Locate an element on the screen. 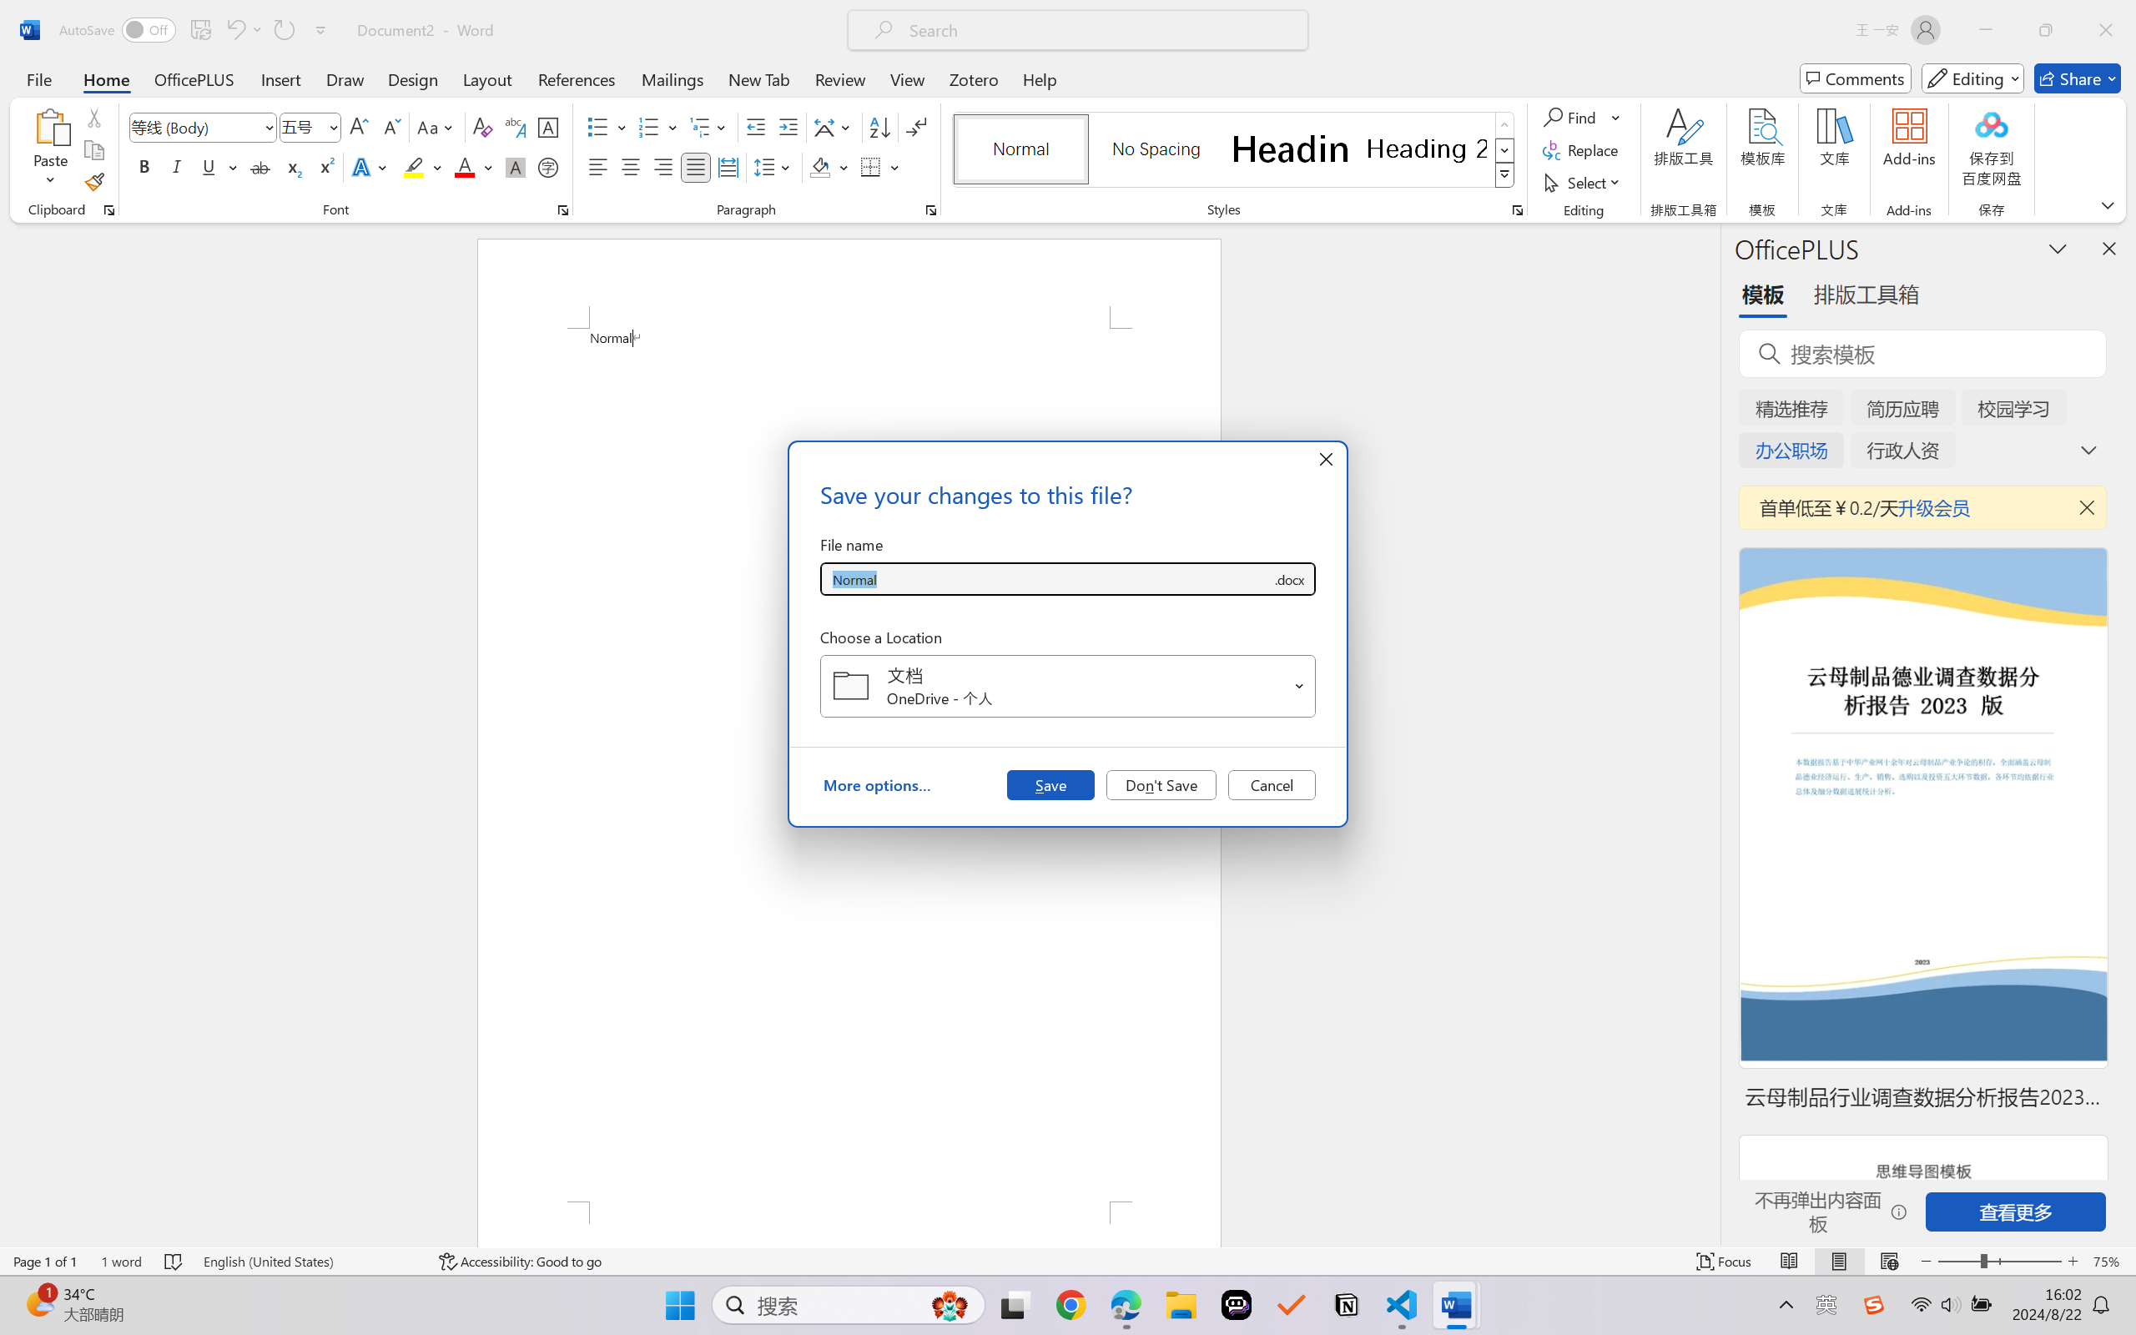 This screenshot has width=2136, height=1335. File Tab is located at coordinates (38, 78).